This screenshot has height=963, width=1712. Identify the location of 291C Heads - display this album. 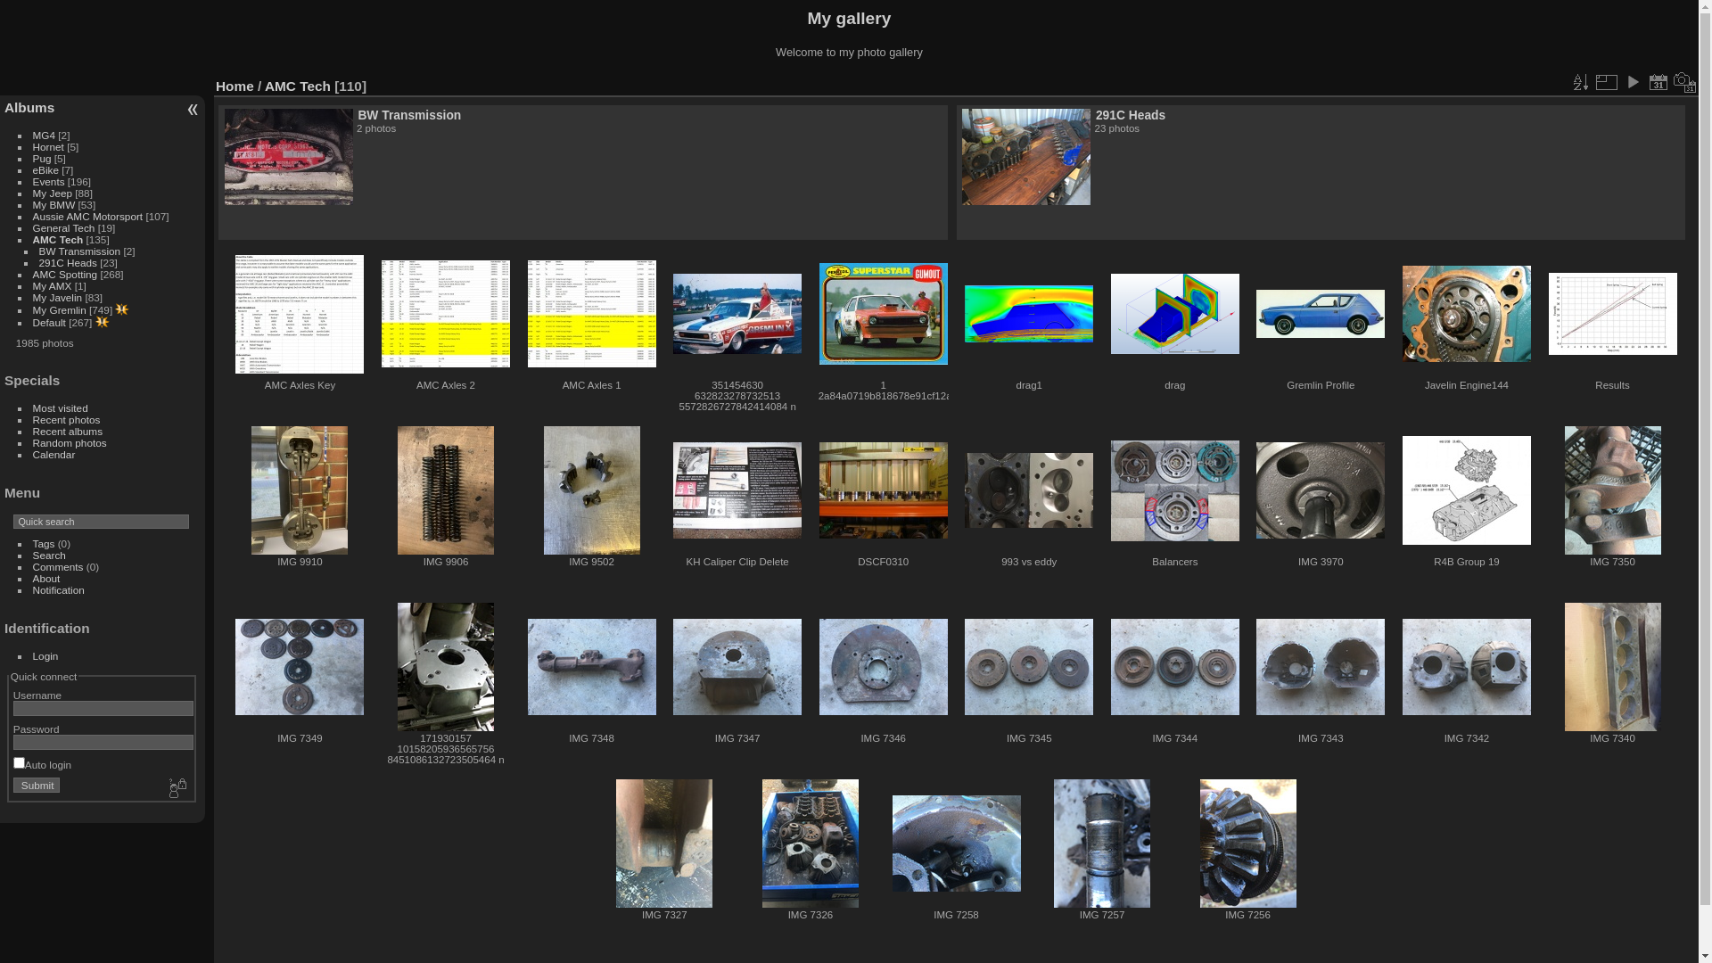
(1026, 157).